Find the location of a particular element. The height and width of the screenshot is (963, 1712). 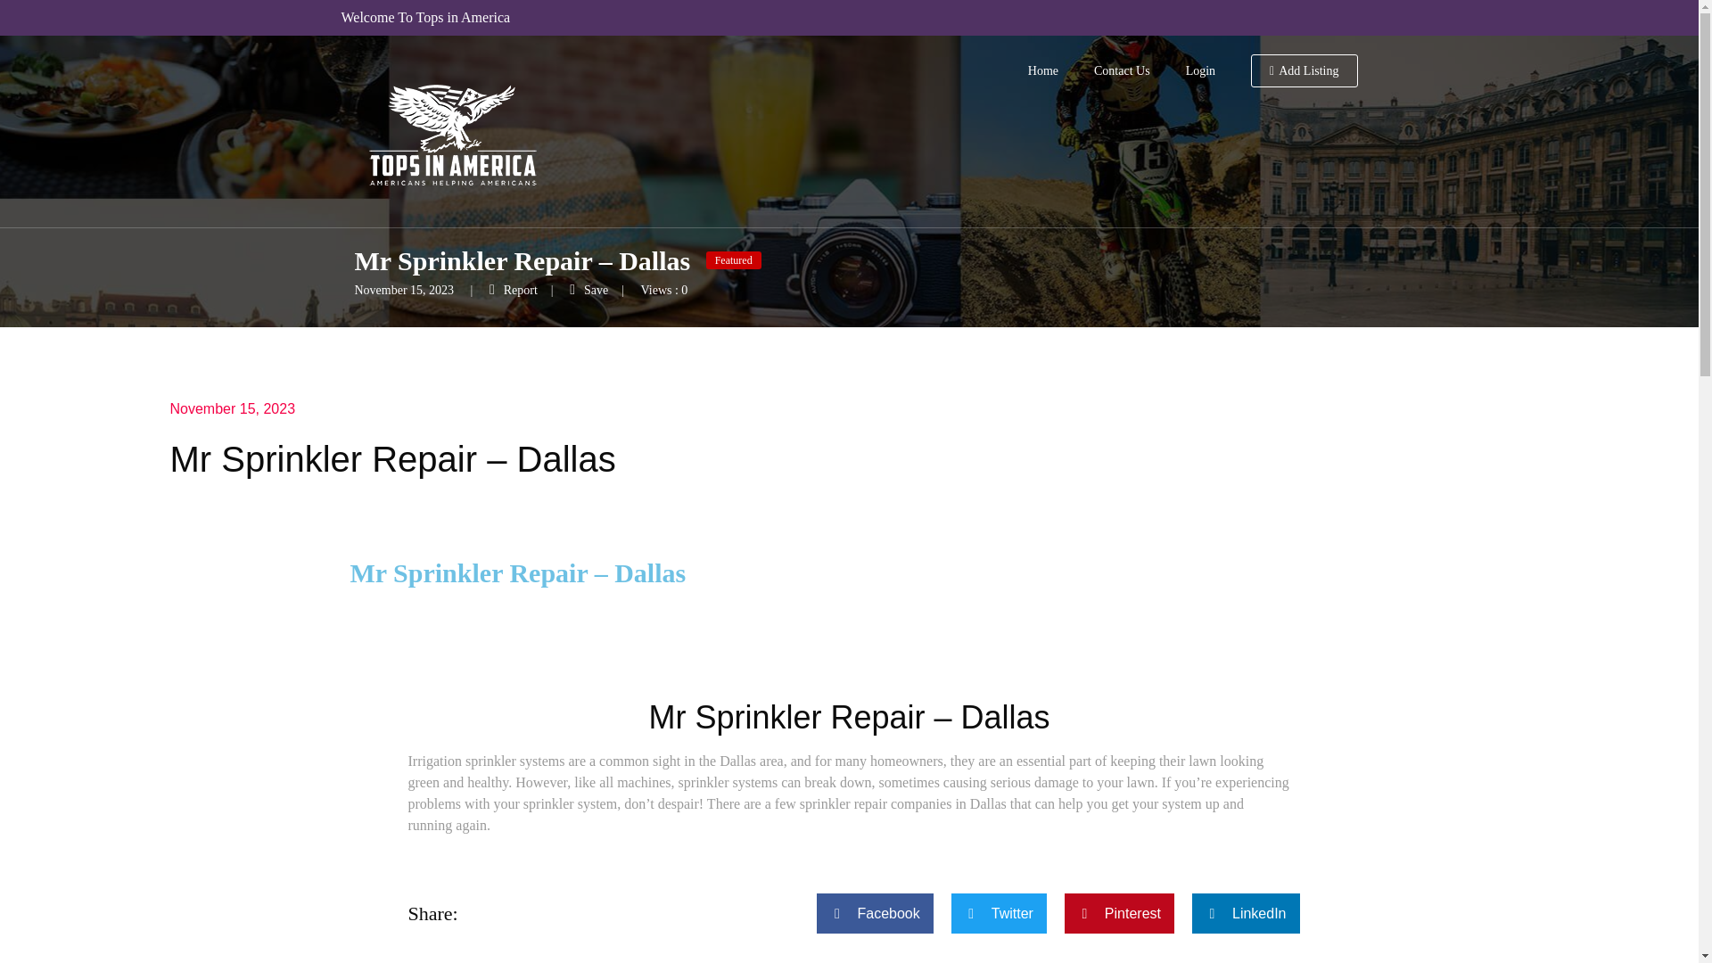

Report is located at coordinates (514, 289).